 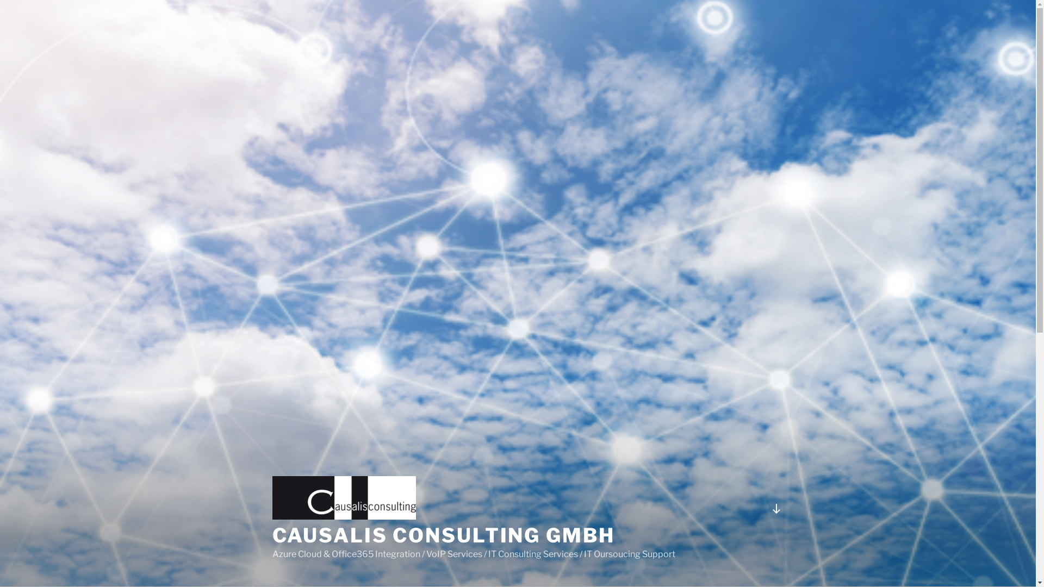 I want to click on CAUSALIS CONSULTING GMBH, so click(x=443, y=535).